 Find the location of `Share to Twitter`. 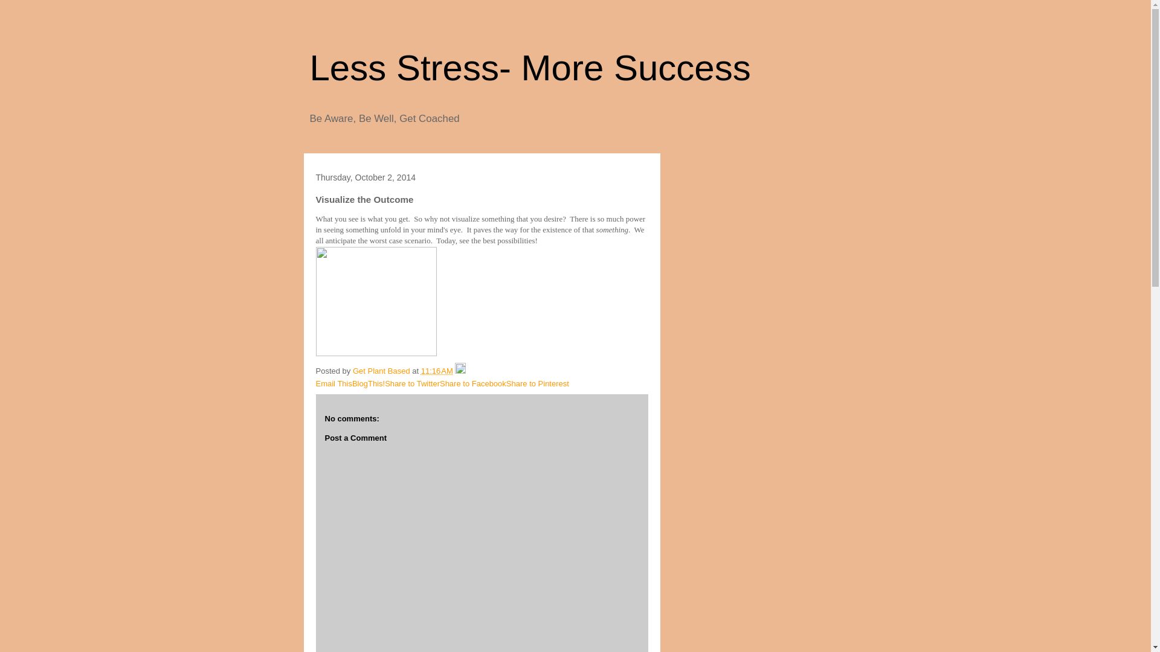

Share to Twitter is located at coordinates (412, 383).